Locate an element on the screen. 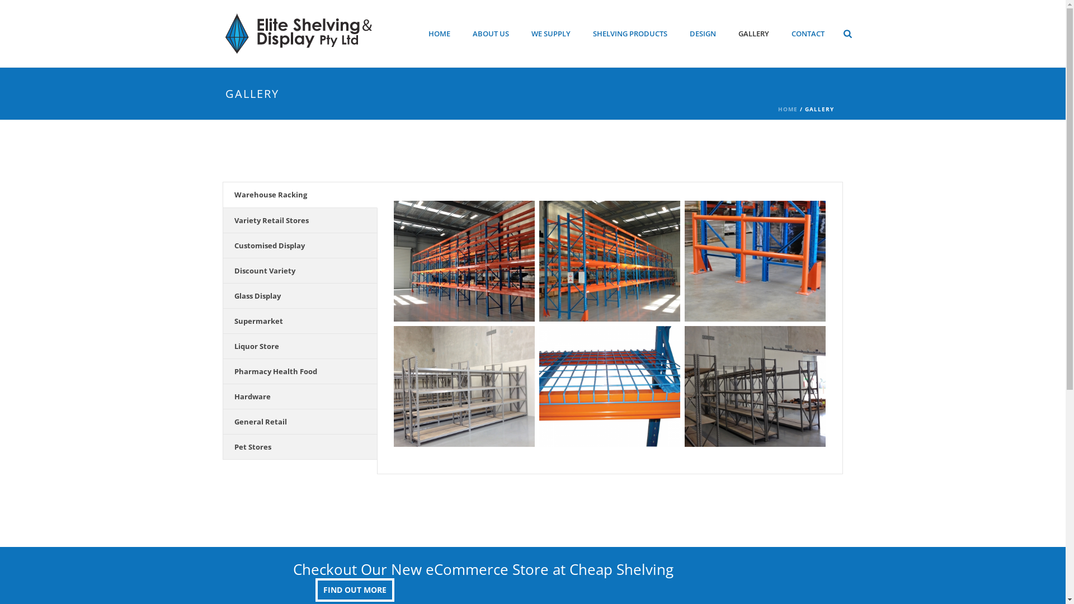 This screenshot has width=1074, height=604. 266 is located at coordinates (464, 261).